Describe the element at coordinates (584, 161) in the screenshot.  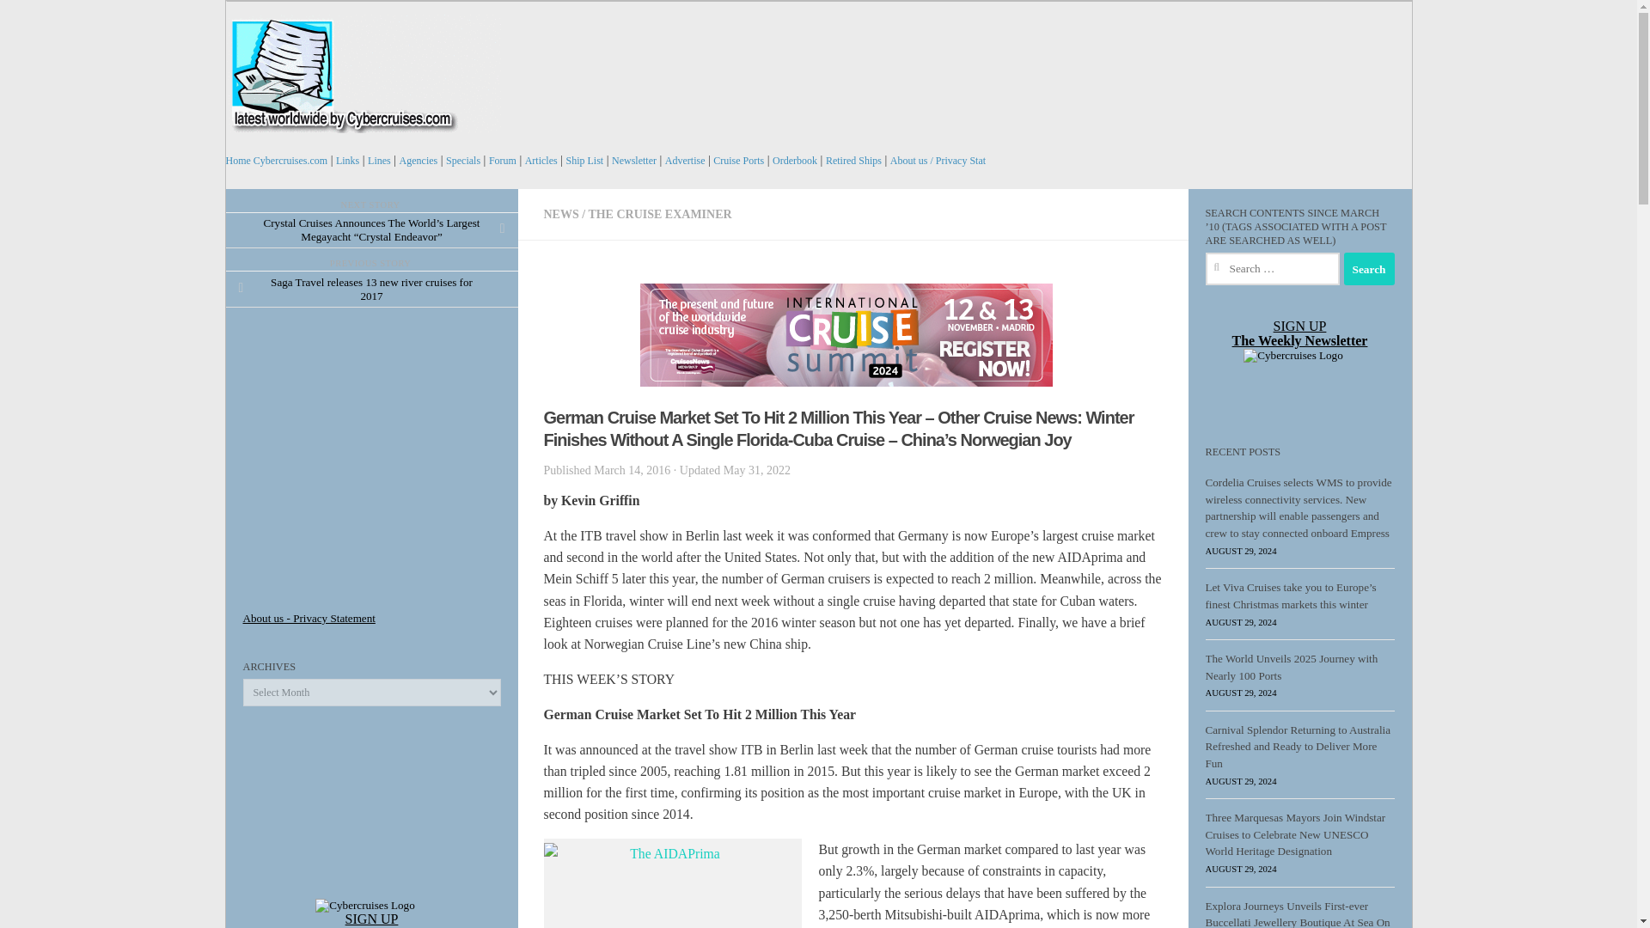
I see `Ship List` at that location.